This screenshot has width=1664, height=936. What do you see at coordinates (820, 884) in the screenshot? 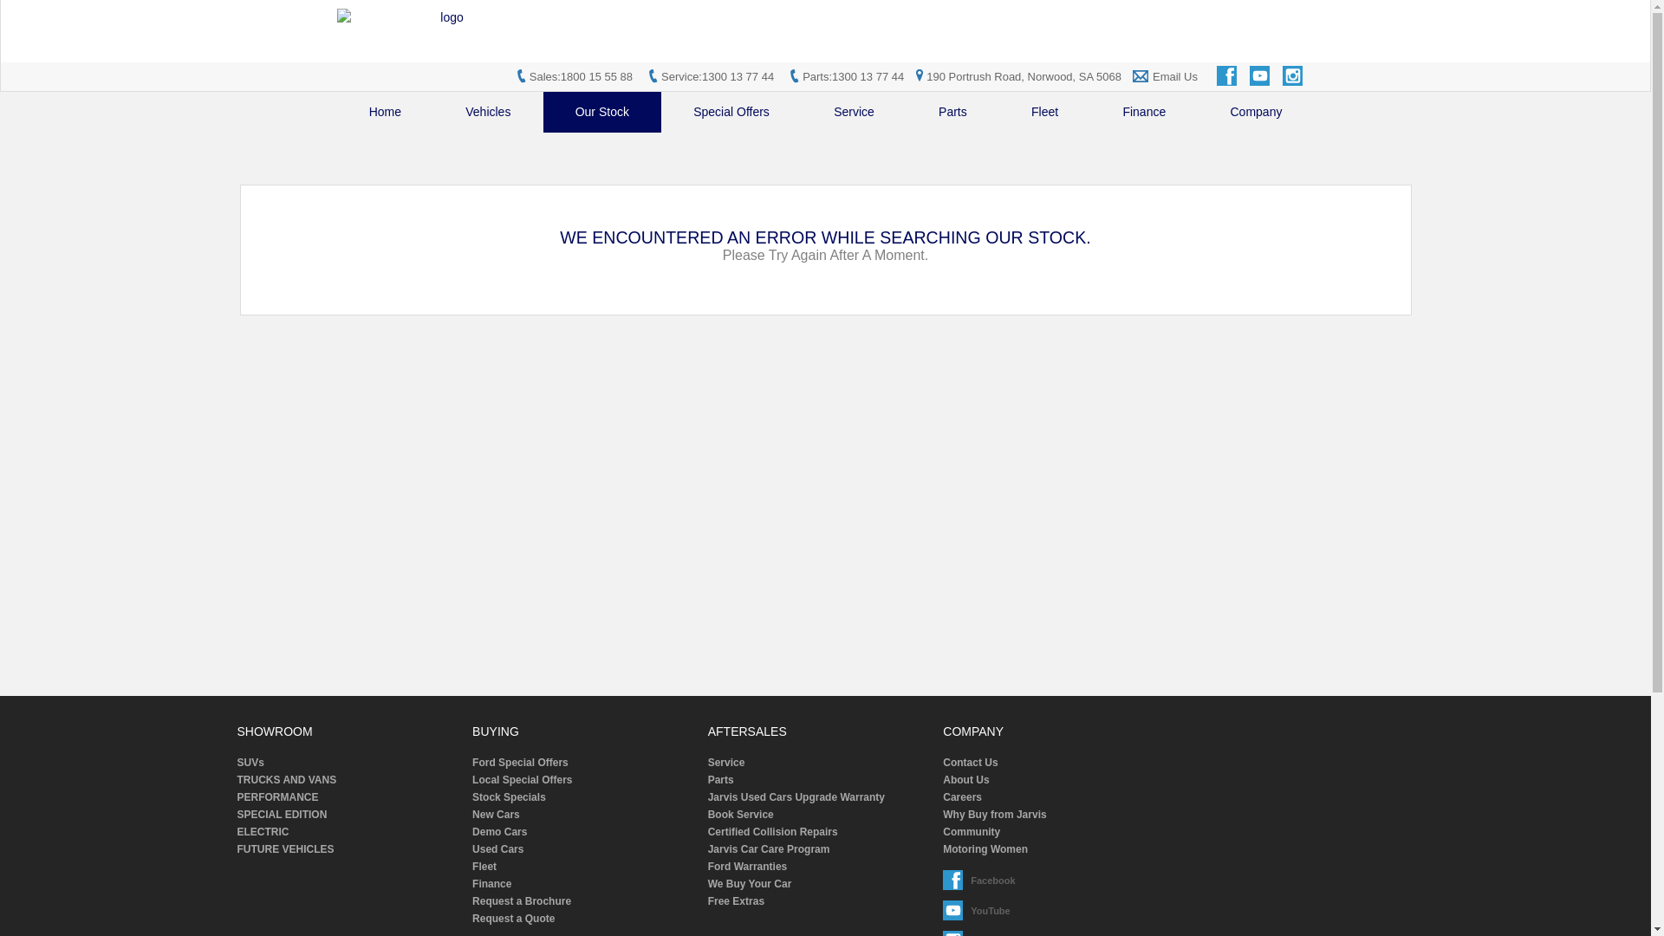
I see `We Buy Your Car` at bounding box center [820, 884].